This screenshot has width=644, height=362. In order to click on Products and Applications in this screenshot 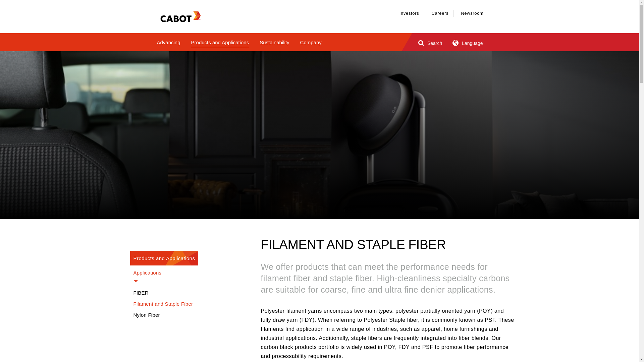, I will do `click(220, 43)`.